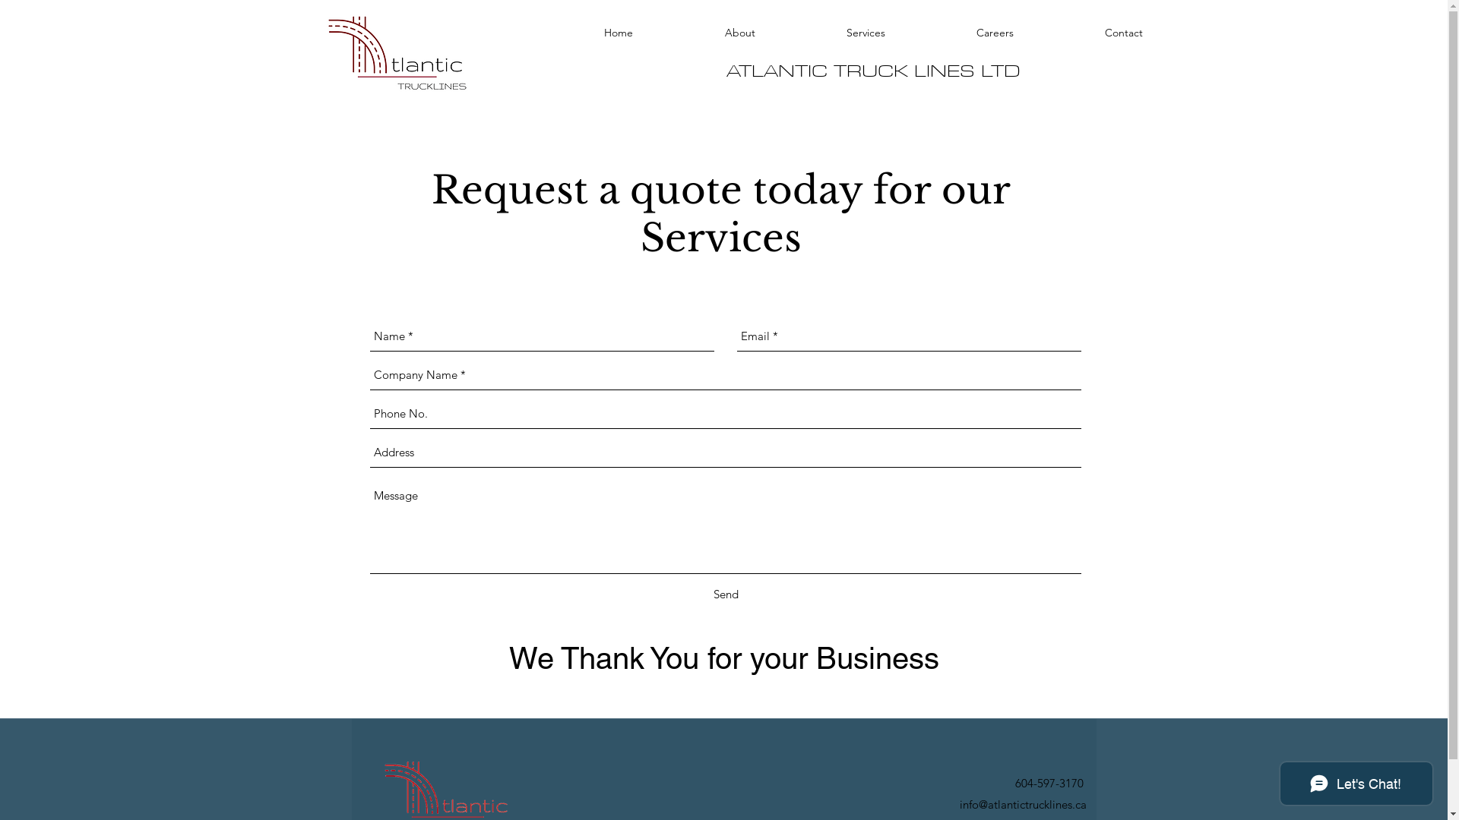 This screenshot has height=820, width=1459. I want to click on Careers, so click(994, 33).